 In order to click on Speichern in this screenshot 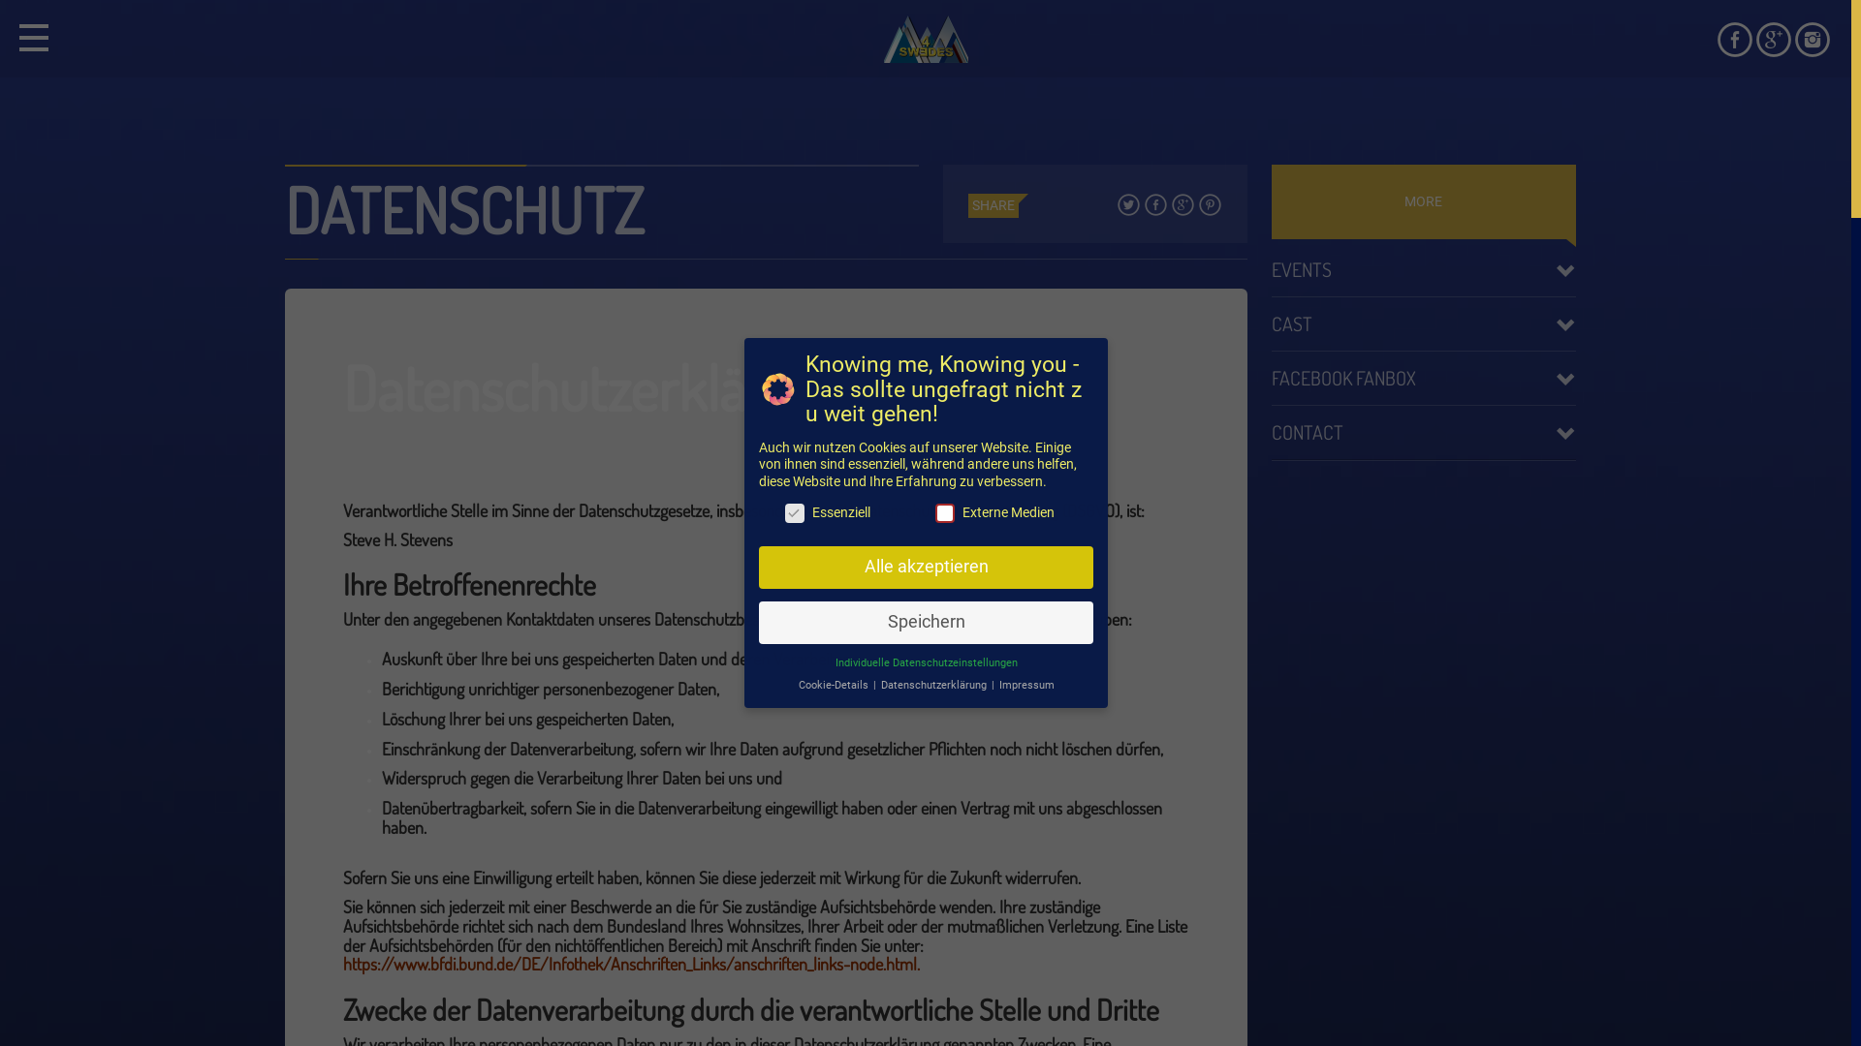, I will do `click(925, 623)`.